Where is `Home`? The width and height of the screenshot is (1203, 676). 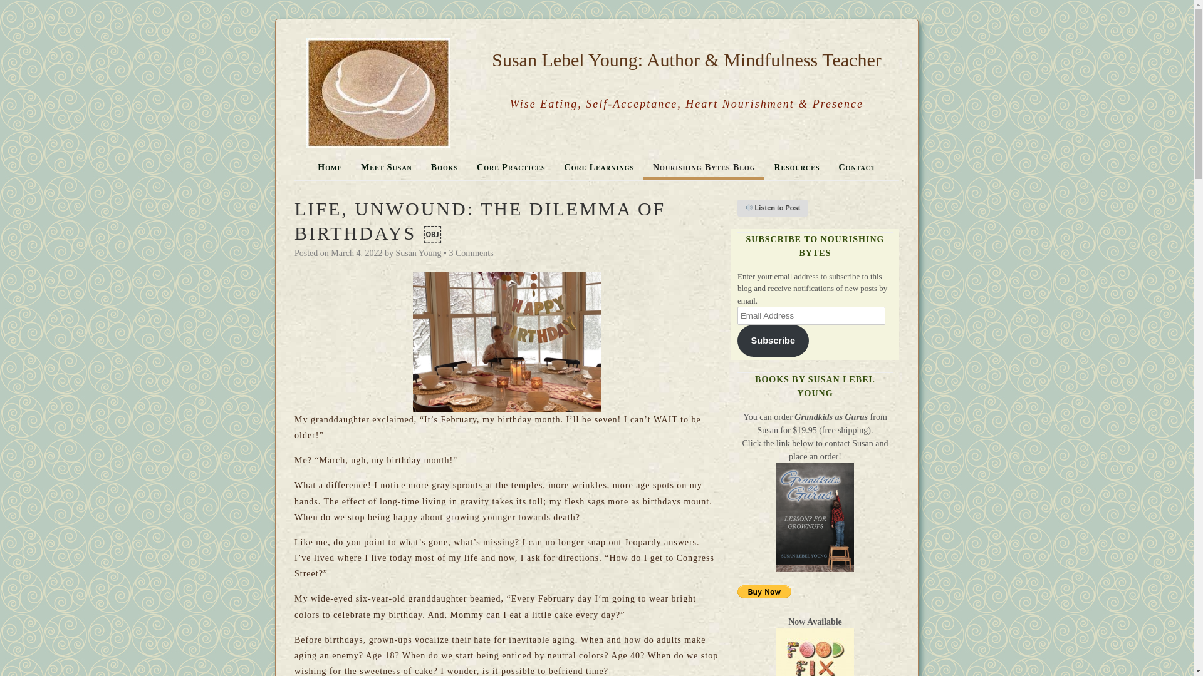 Home is located at coordinates (330, 168).